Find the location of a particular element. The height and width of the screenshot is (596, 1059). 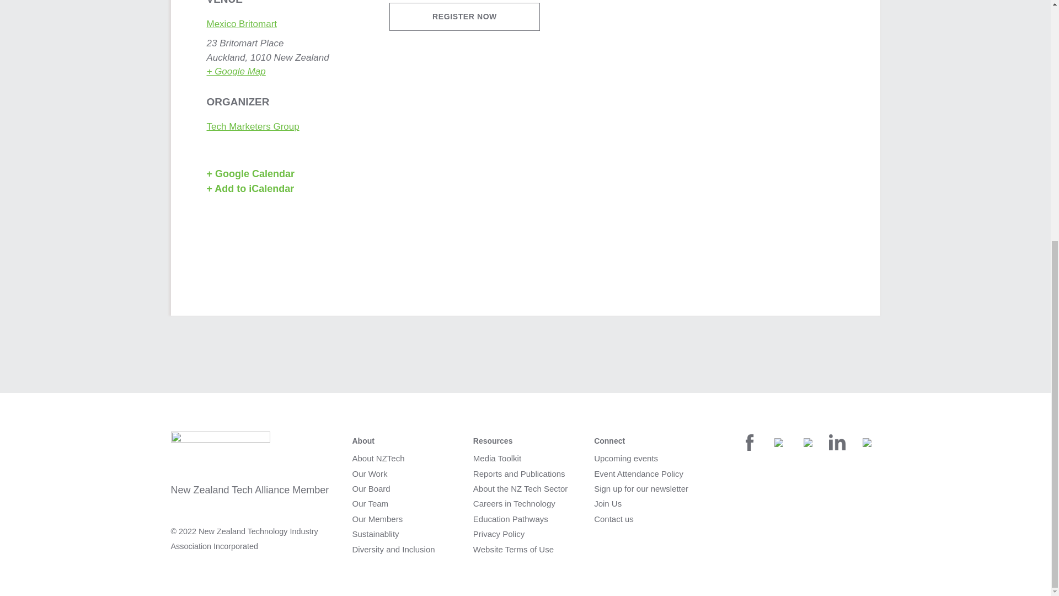

Click to view a Google Map is located at coordinates (236, 71).